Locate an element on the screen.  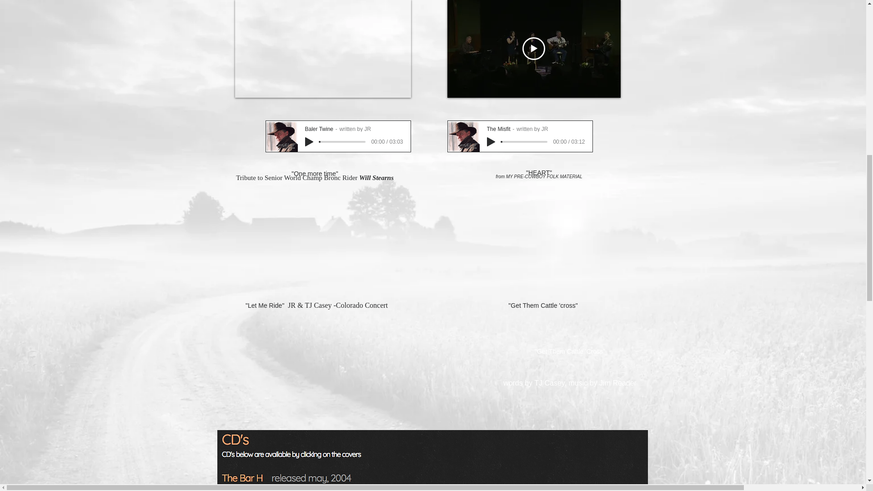
0 is located at coordinates (342, 142).